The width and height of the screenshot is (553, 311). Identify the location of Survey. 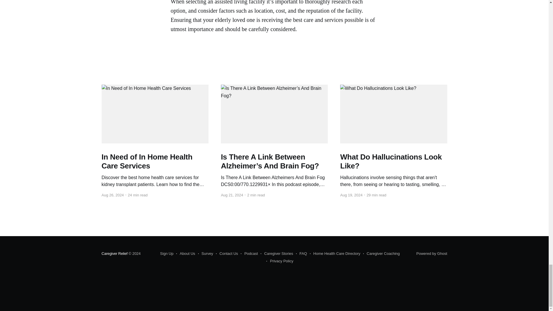
(205, 254).